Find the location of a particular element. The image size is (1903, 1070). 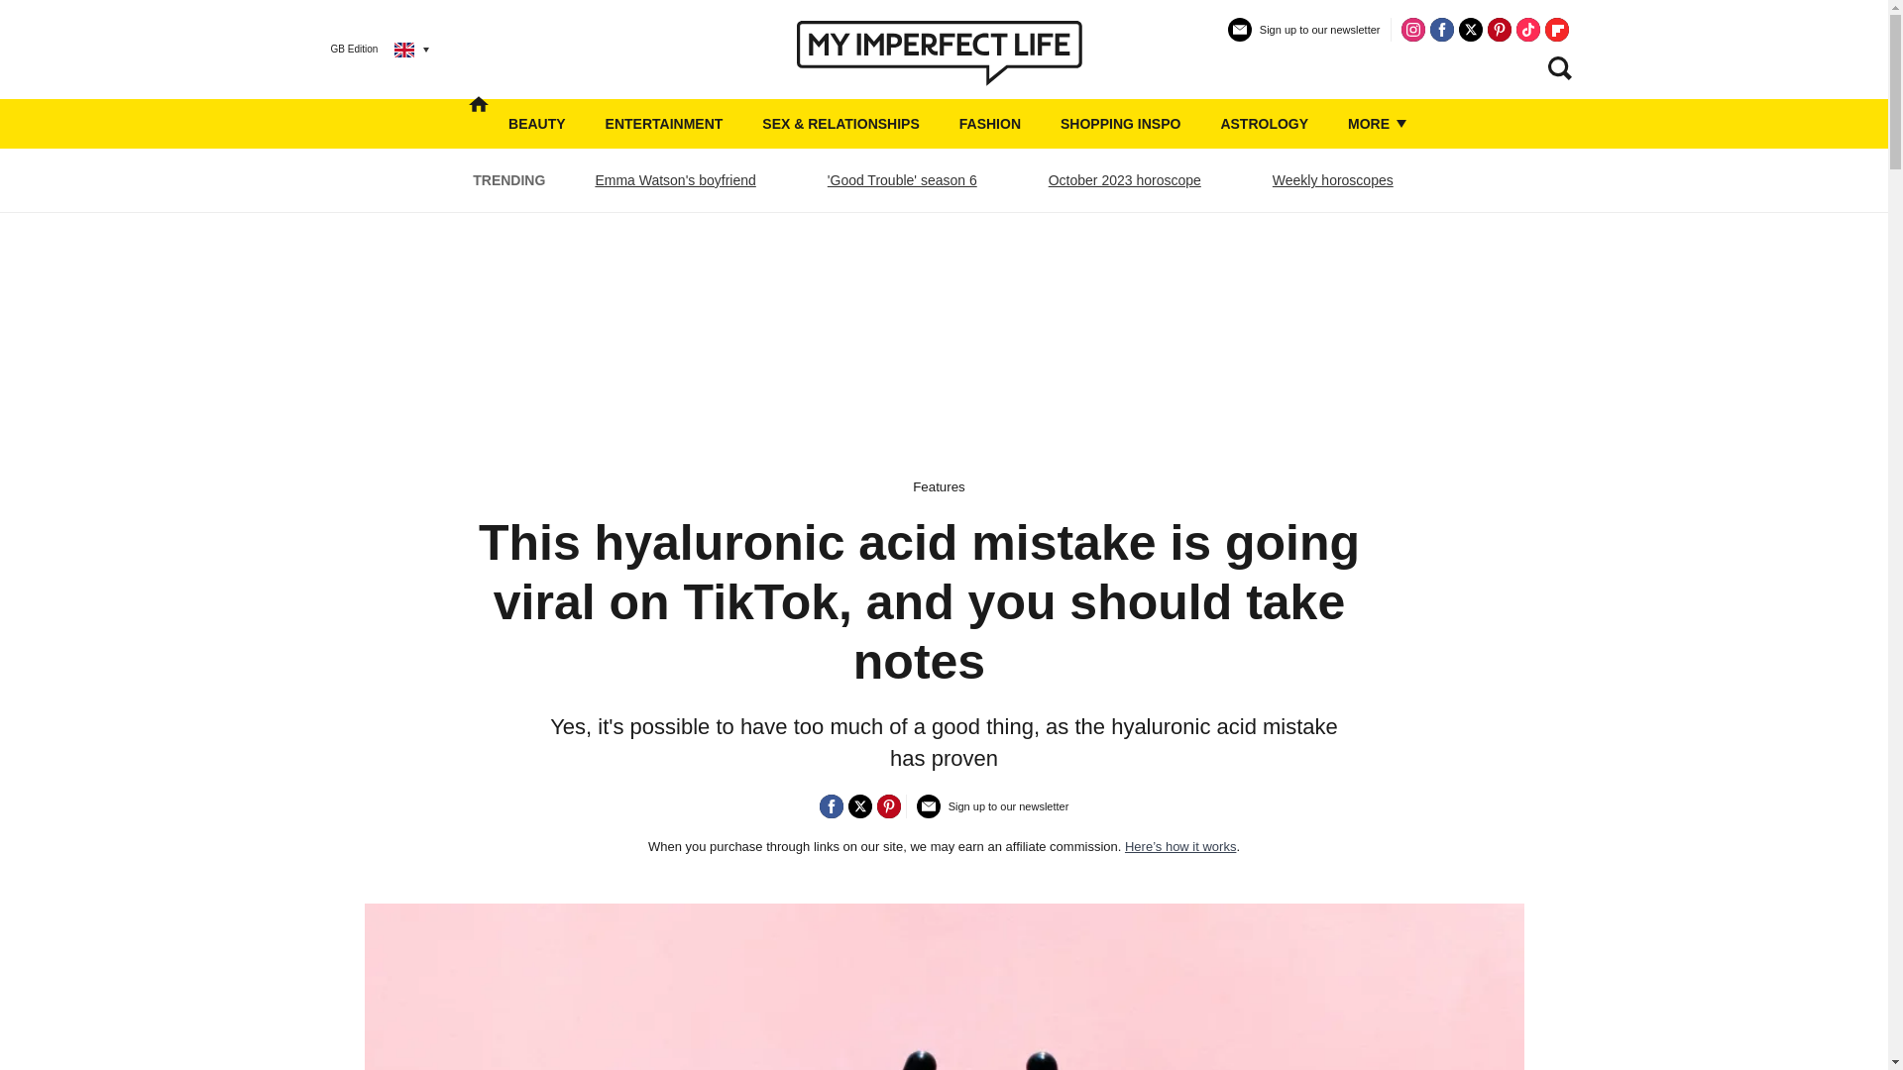

GB Edition is located at coordinates (365, 49).